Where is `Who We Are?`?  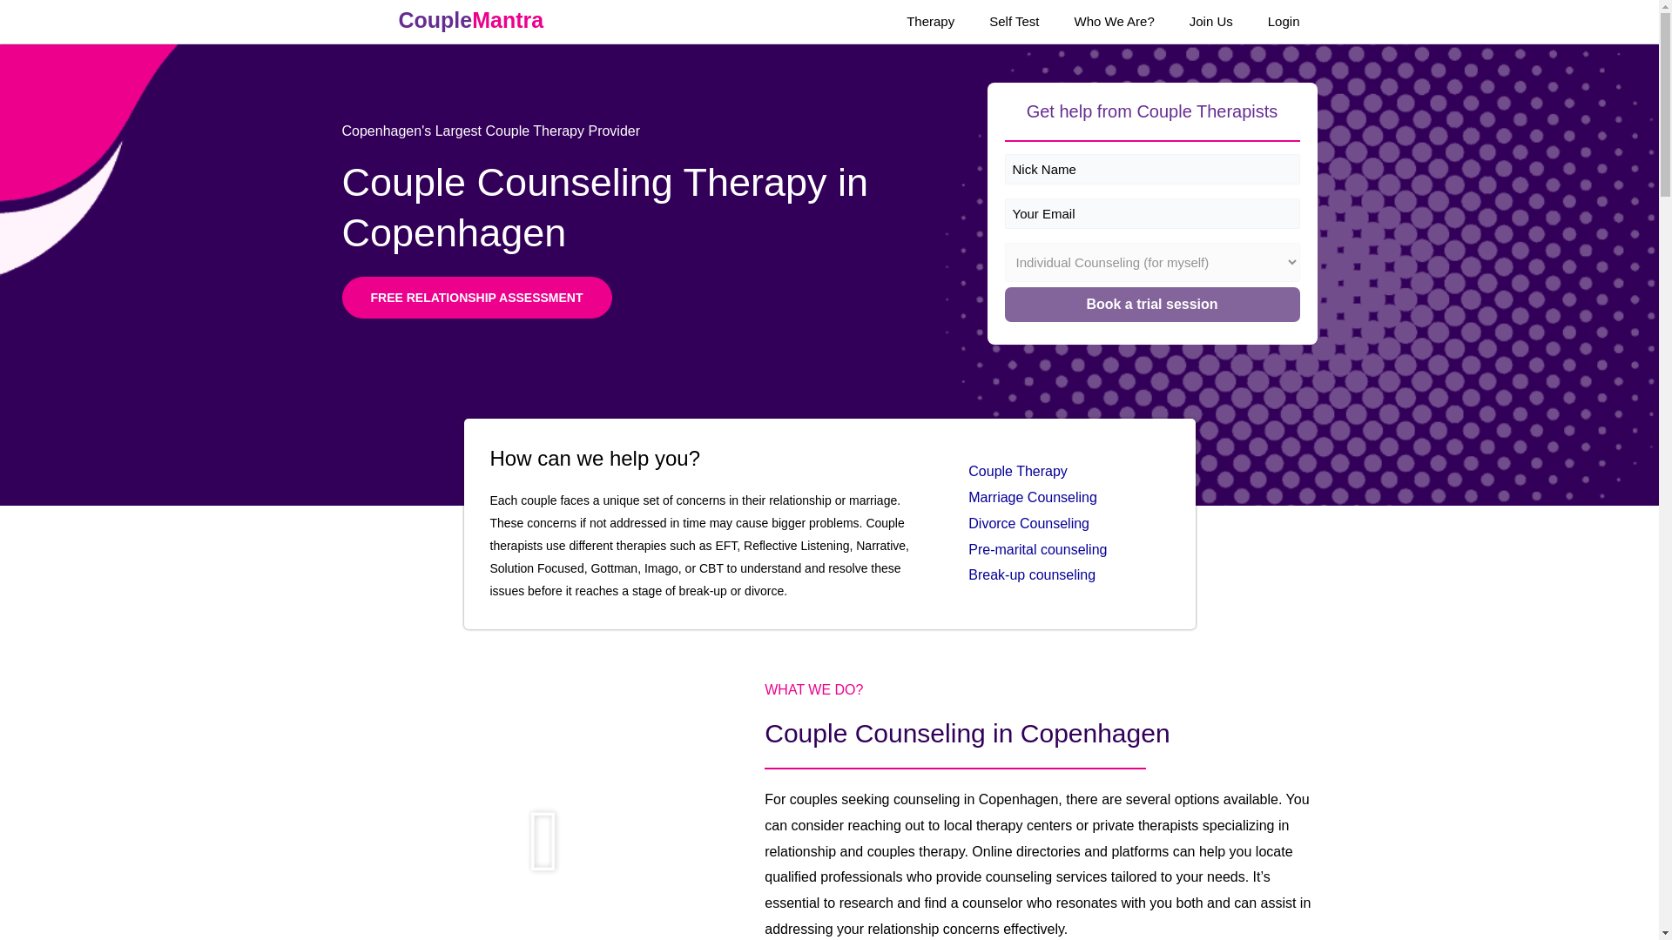 Who We Are? is located at coordinates (1114, 21).